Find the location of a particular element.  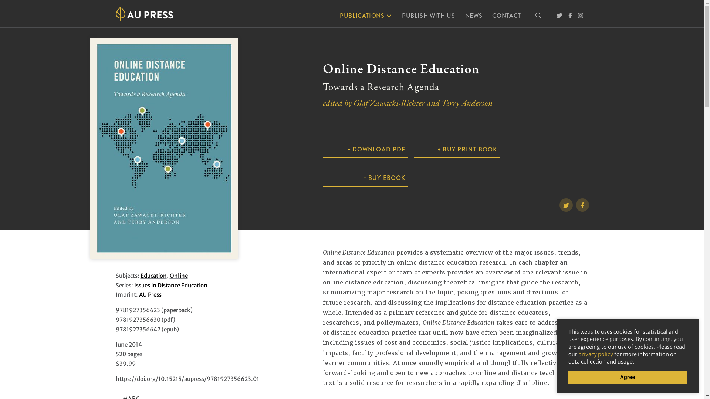

Twitter is located at coordinates (559, 16).